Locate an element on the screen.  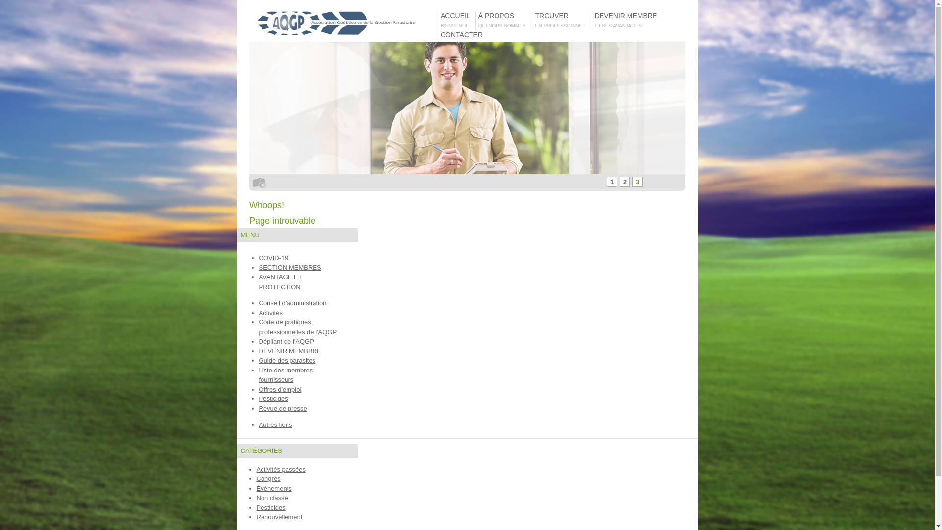
DEVENIR MEMBBRE is located at coordinates (290, 351).